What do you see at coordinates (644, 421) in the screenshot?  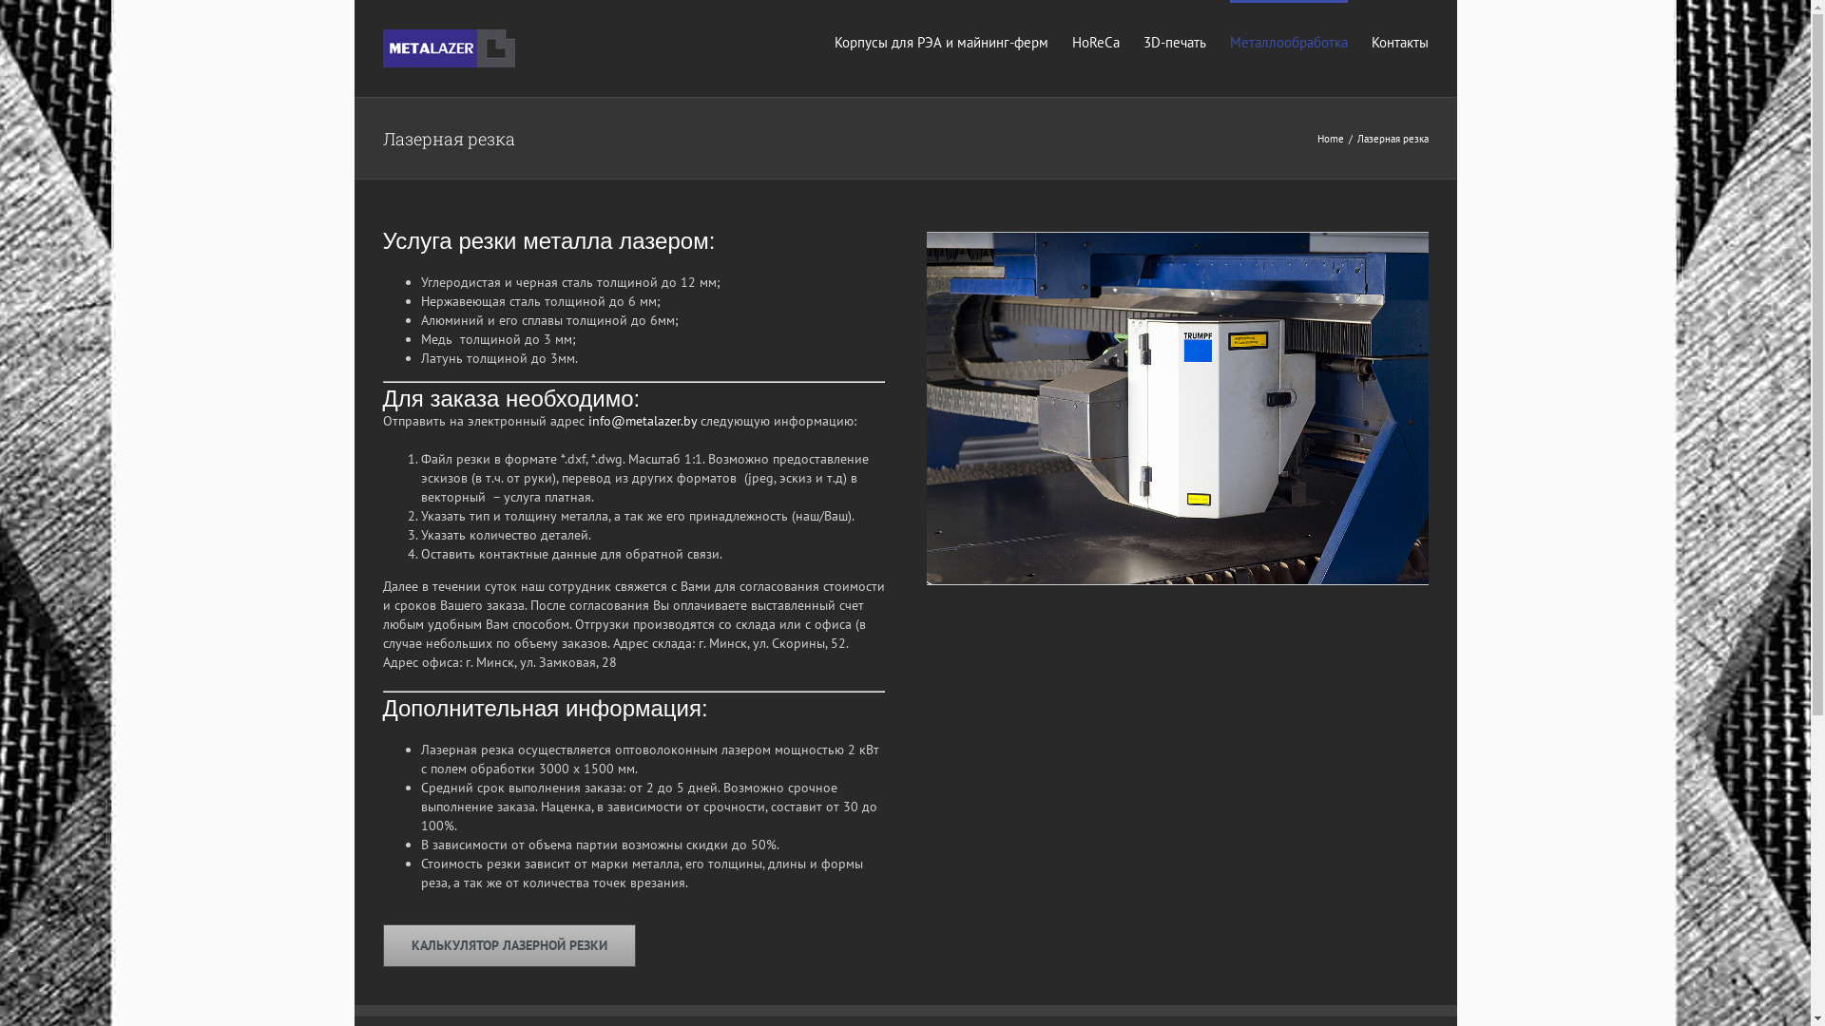 I see `info@metalazer.by` at bounding box center [644, 421].